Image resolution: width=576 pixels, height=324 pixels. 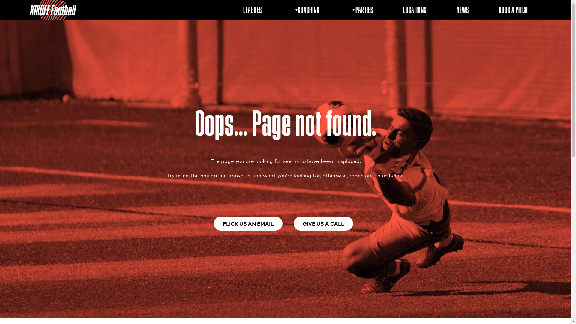 I want to click on NEWS, so click(x=463, y=10).